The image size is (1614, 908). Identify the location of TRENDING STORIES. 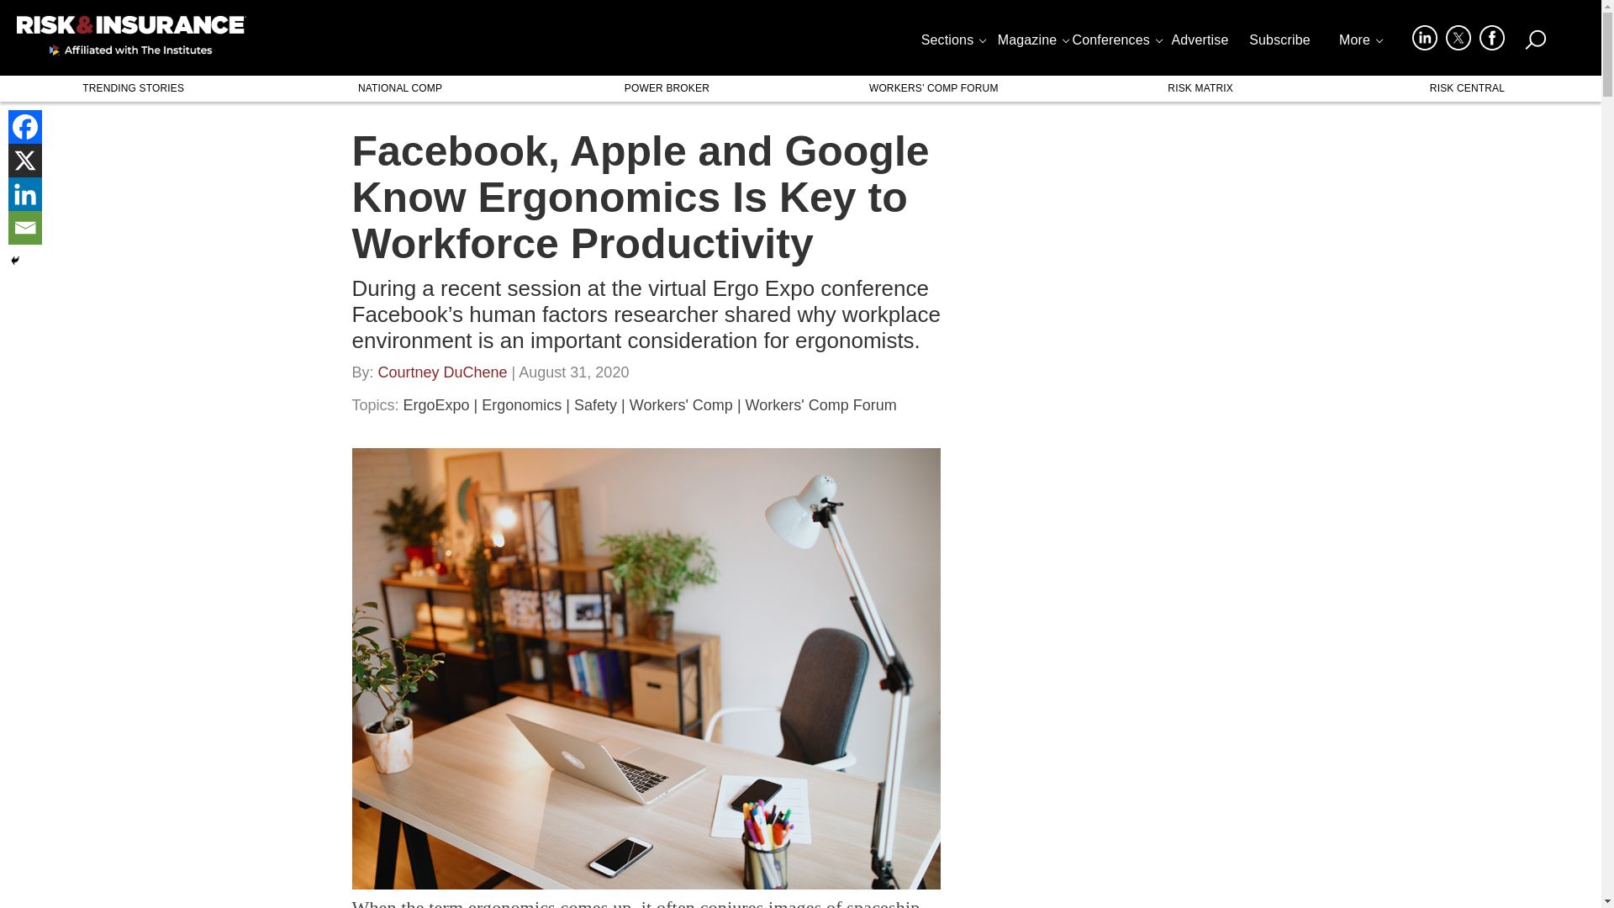
(133, 87).